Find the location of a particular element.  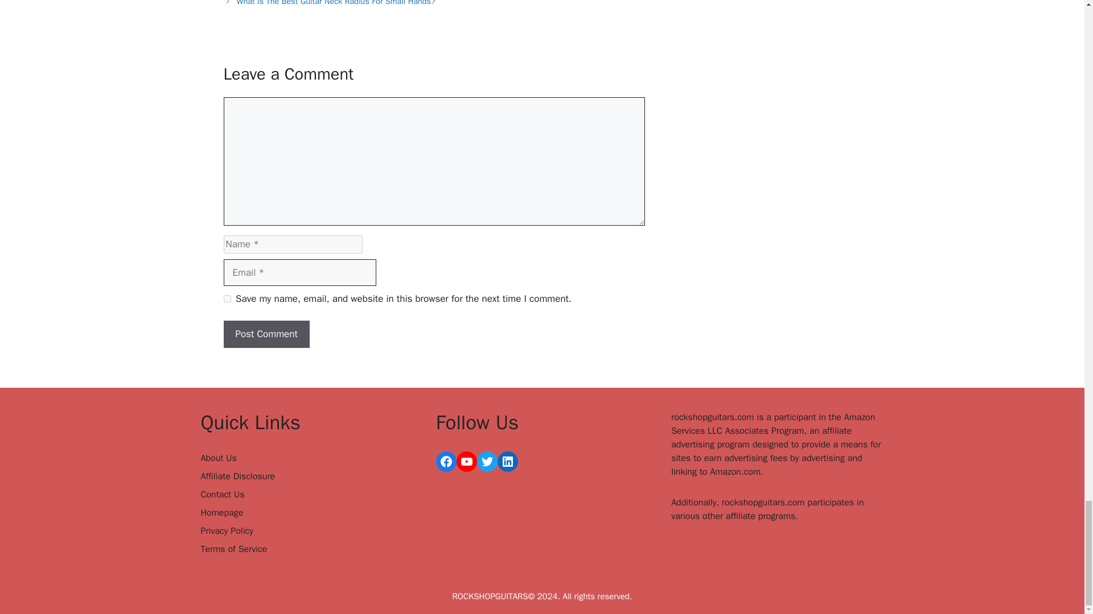

Privacy Policy is located at coordinates (226, 531).